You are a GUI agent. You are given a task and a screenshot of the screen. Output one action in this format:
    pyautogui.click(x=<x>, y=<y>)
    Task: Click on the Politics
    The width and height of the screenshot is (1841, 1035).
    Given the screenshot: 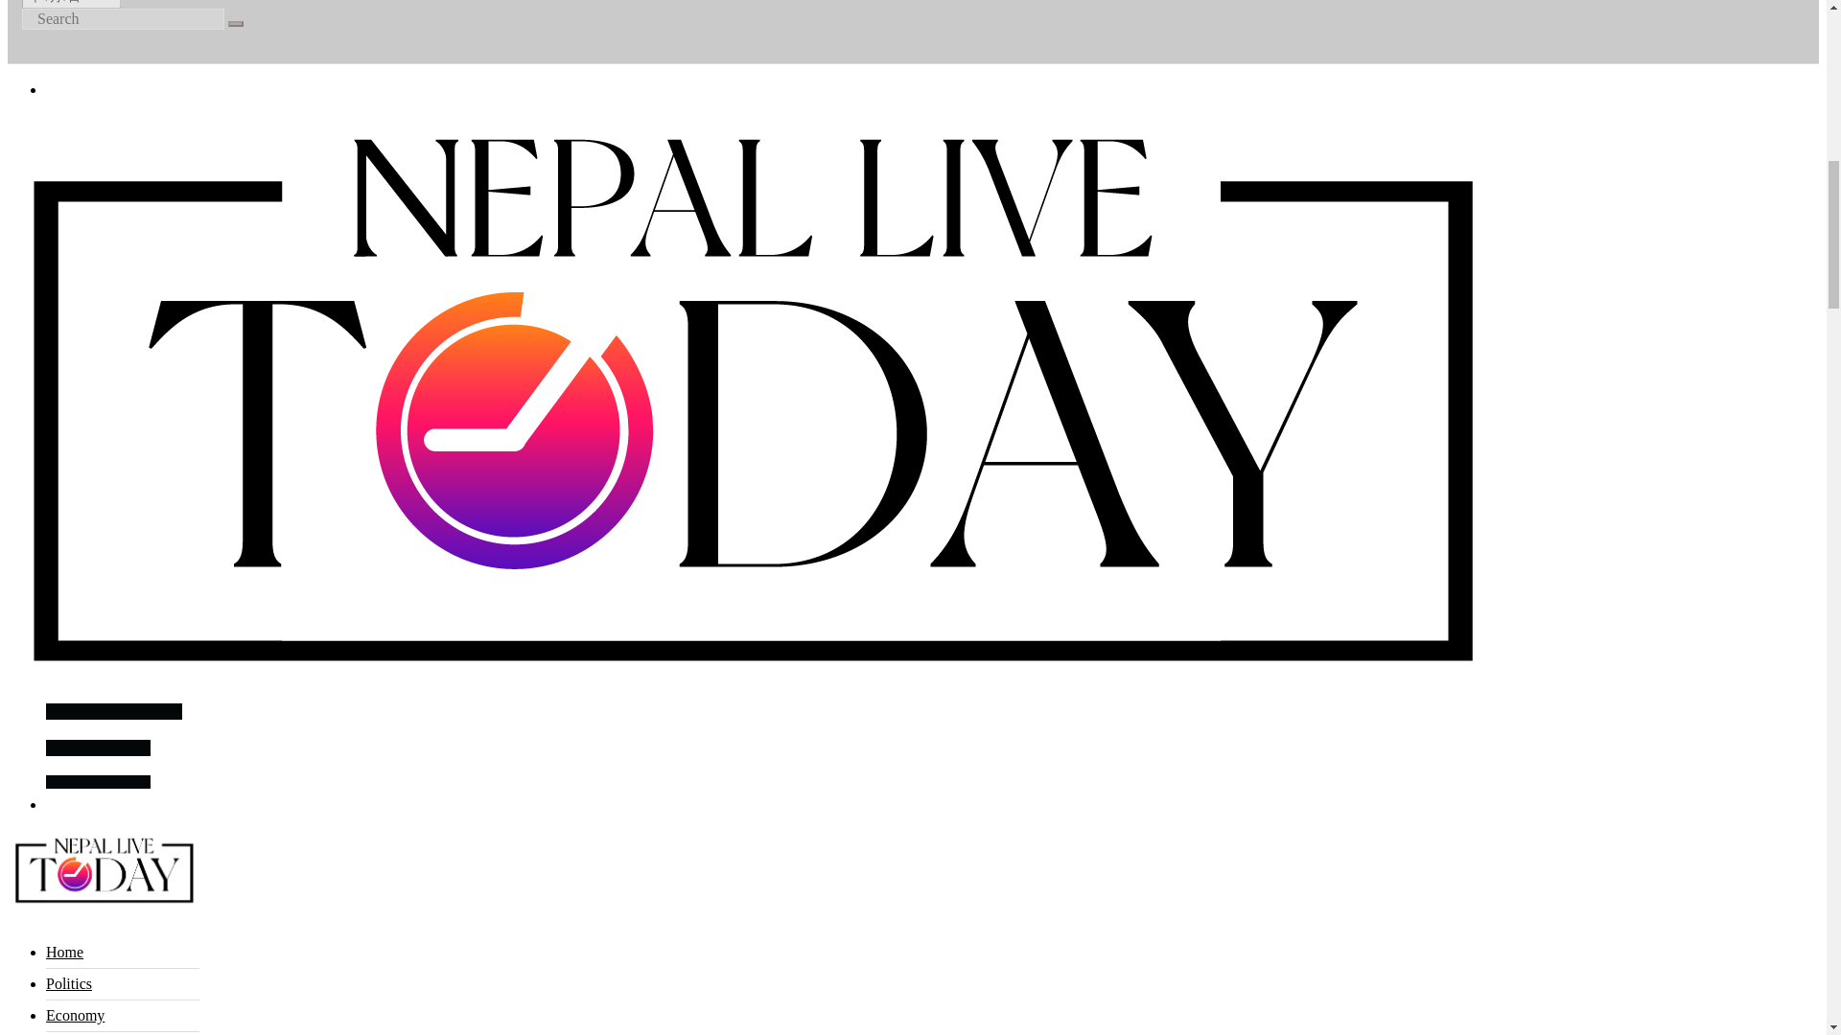 What is the action you would take?
    pyautogui.click(x=69, y=983)
    